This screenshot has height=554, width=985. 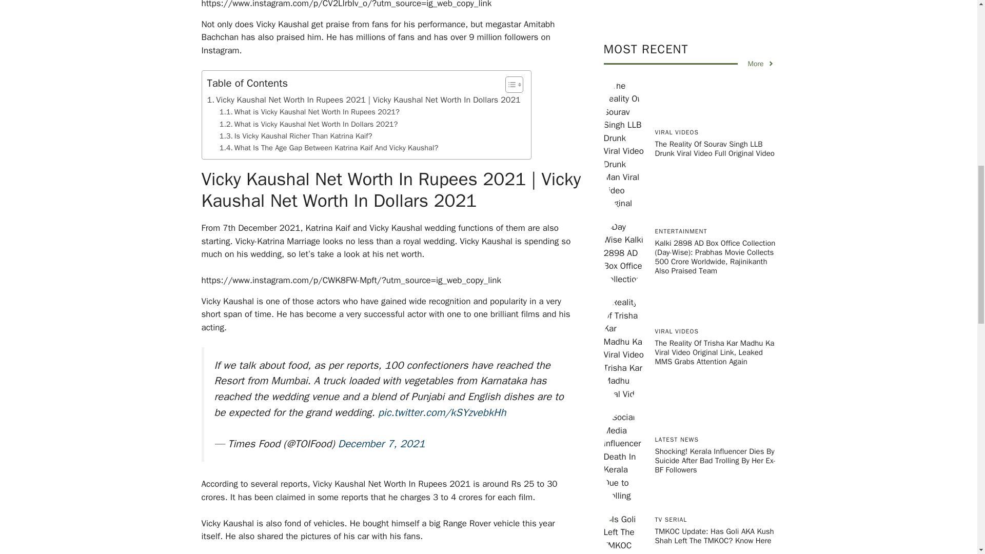 What do you see at coordinates (295, 135) in the screenshot?
I see `Is Vicky Kaushal Richer Than Katrina Kaif?` at bounding box center [295, 135].